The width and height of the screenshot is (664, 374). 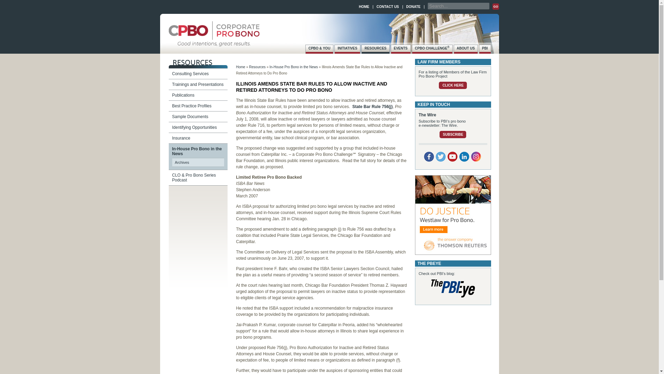 What do you see at coordinates (453, 288) in the screenshot?
I see `The PBEye` at bounding box center [453, 288].